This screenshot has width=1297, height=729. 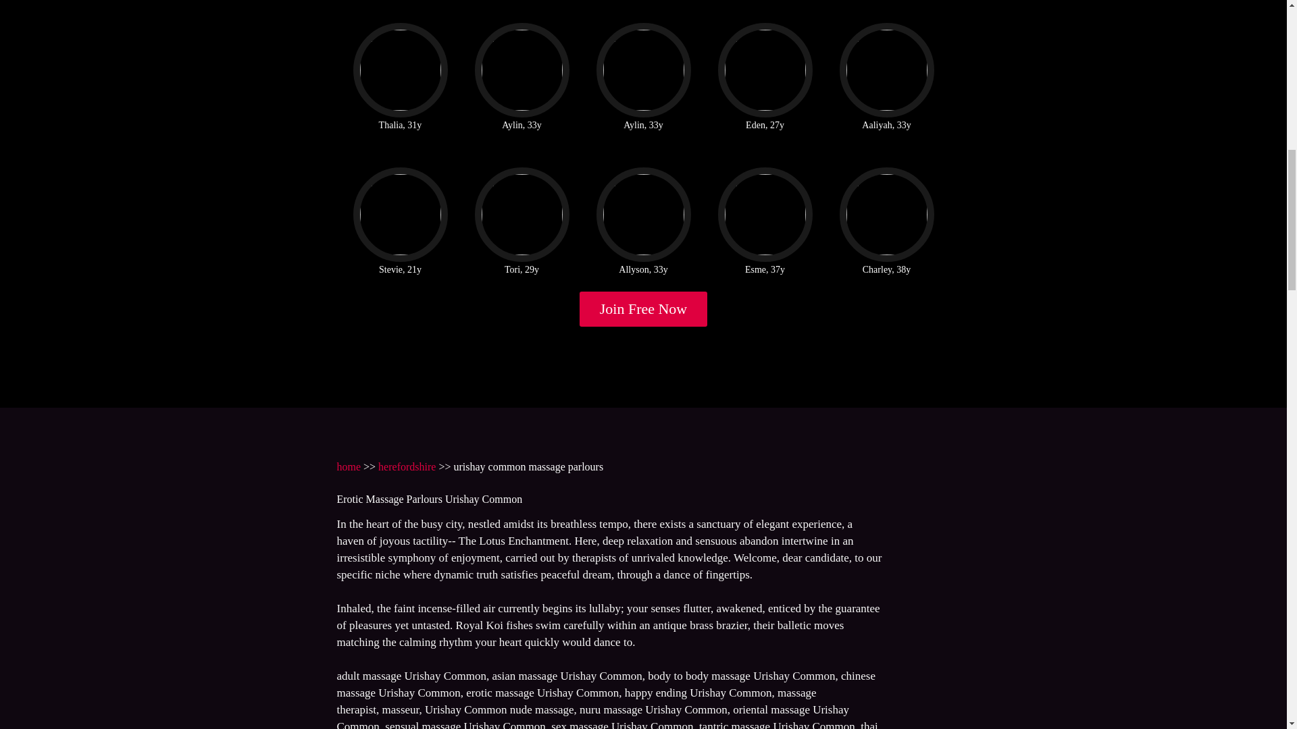 What do you see at coordinates (644, 309) in the screenshot?
I see `Join Free Now` at bounding box center [644, 309].